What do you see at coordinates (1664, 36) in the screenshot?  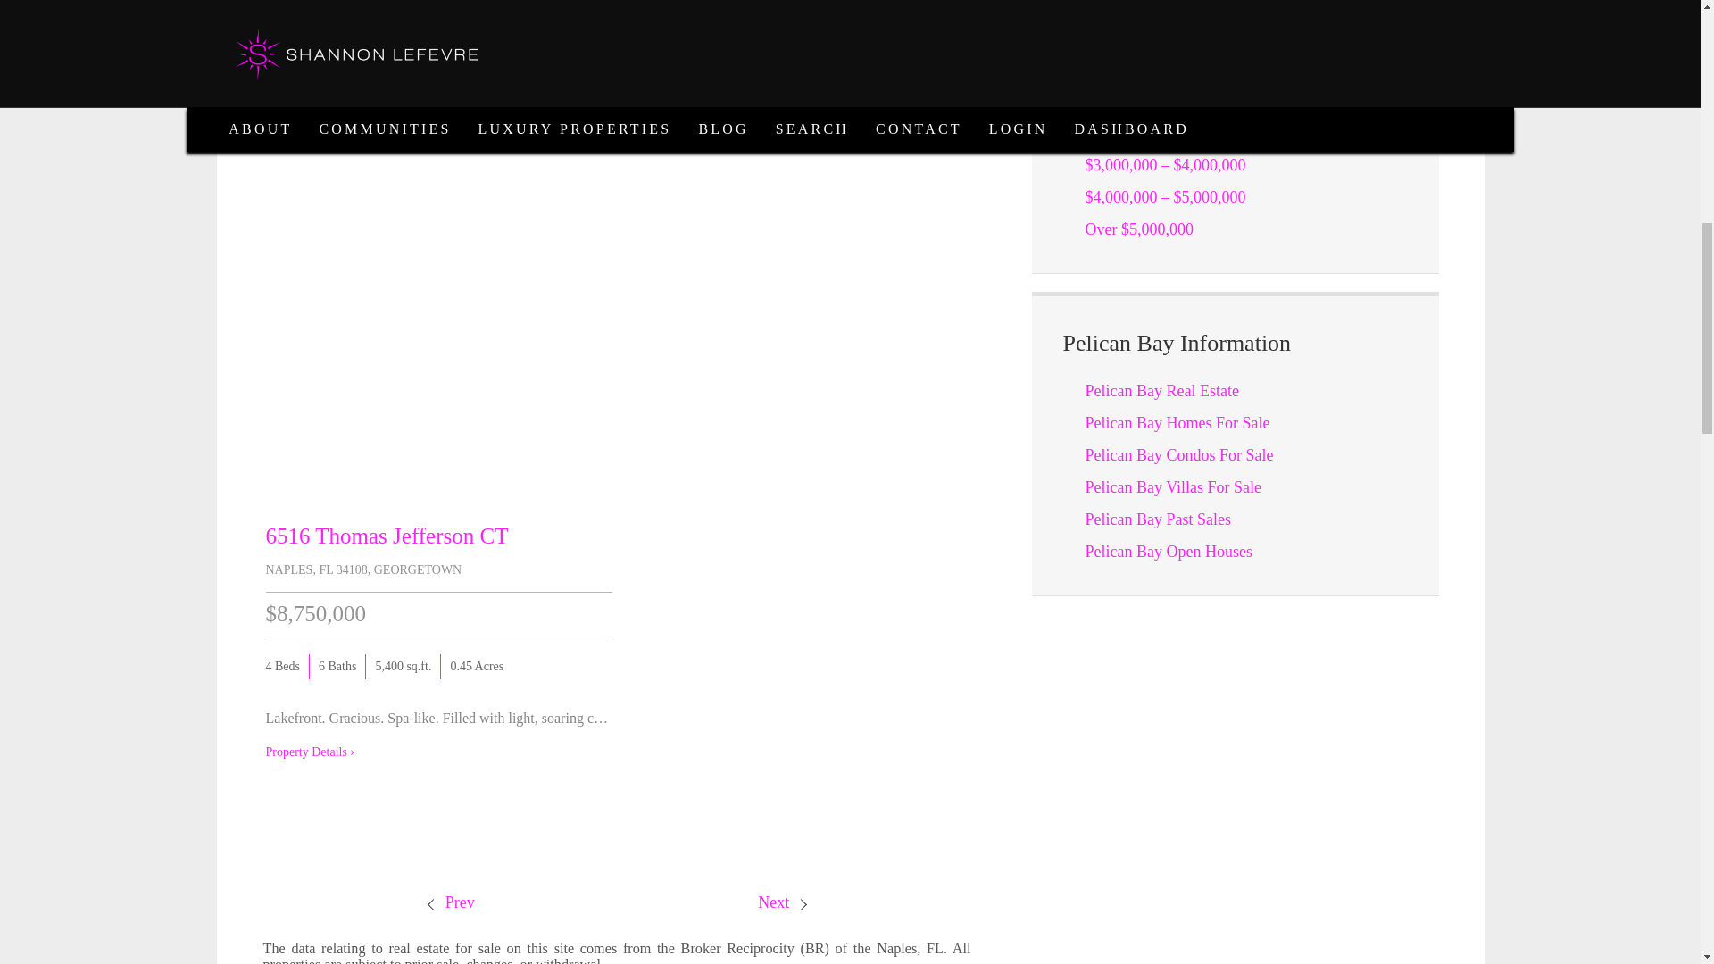 I see `Back to top` at bounding box center [1664, 36].